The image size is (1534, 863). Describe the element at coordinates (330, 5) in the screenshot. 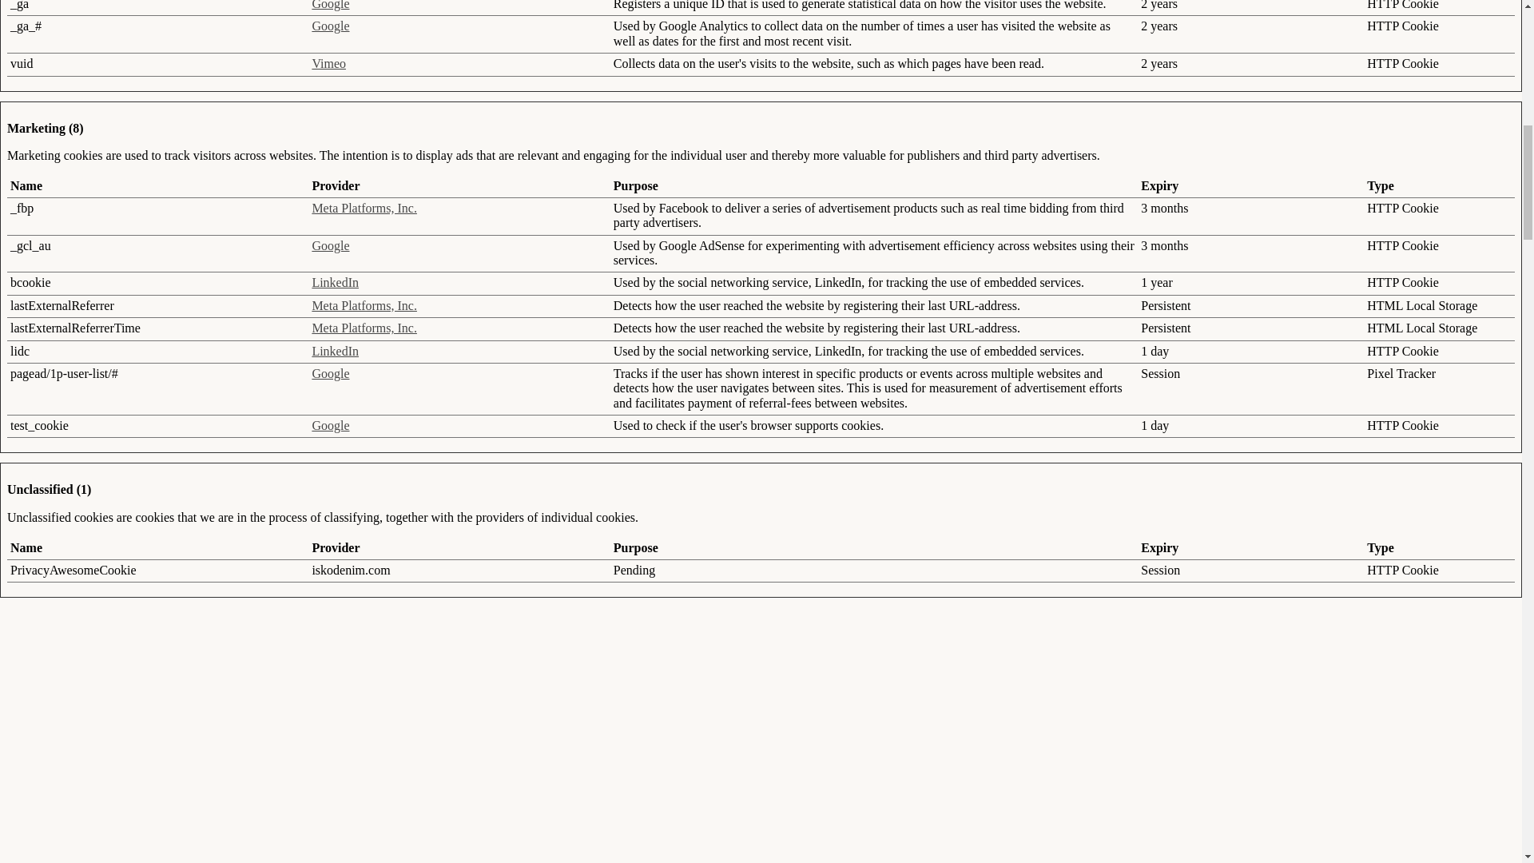

I see `Google` at that location.